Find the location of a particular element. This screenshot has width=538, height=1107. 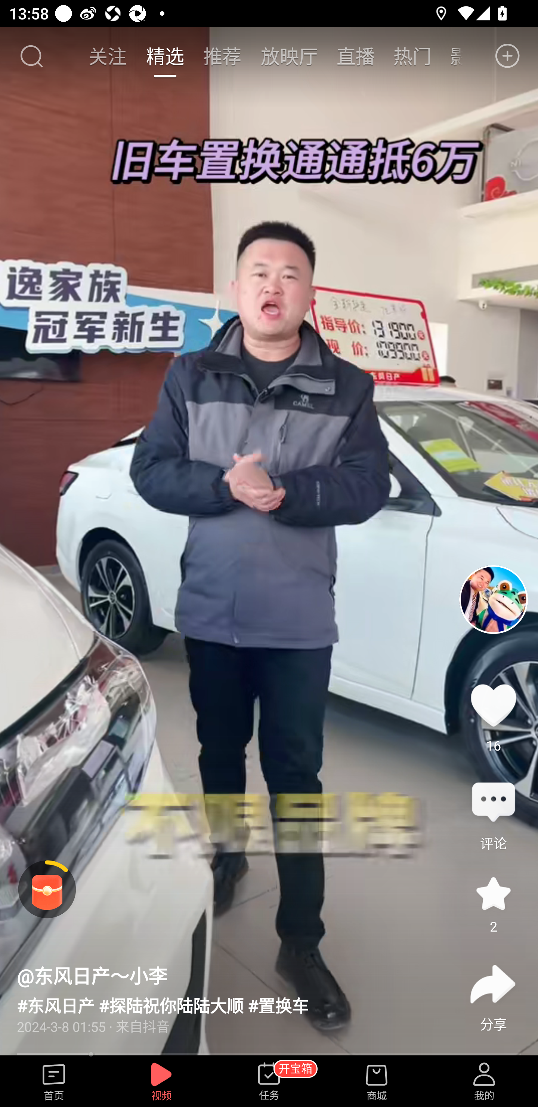

@东风日产～小李 is located at coordinates (92, 976).